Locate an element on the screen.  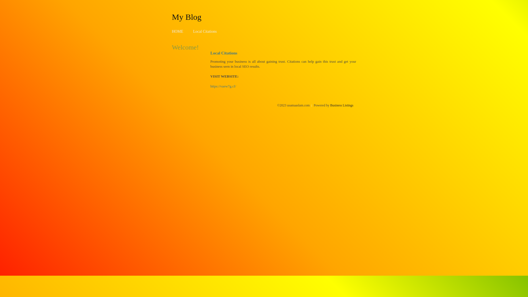
Business Listings is located at coordinates (342, 105).